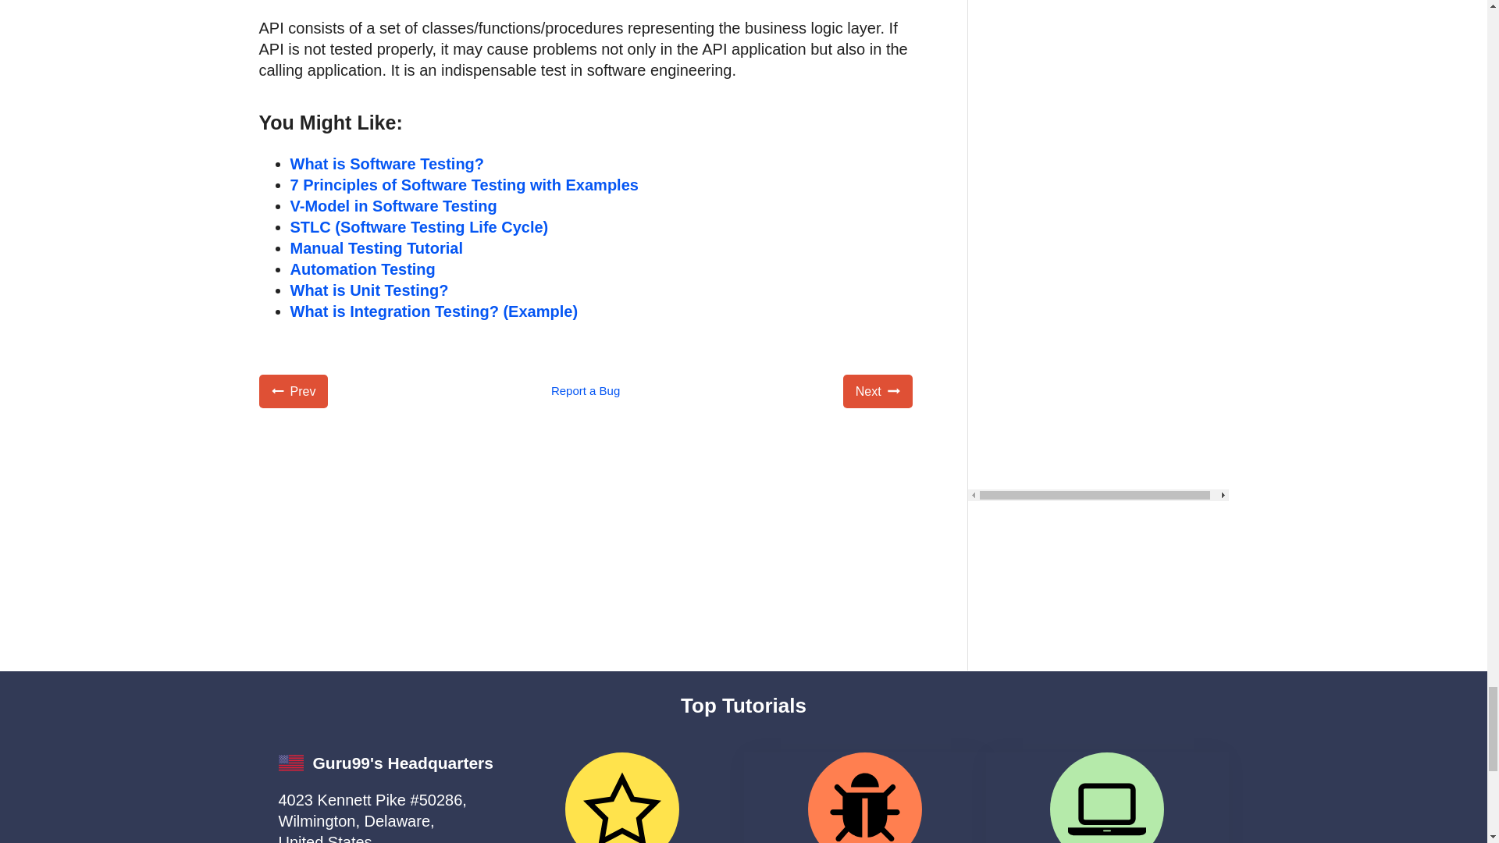 The height and width of the screenshot is (843, 1499). I want to click on Automation Testing, so click(363, 269).